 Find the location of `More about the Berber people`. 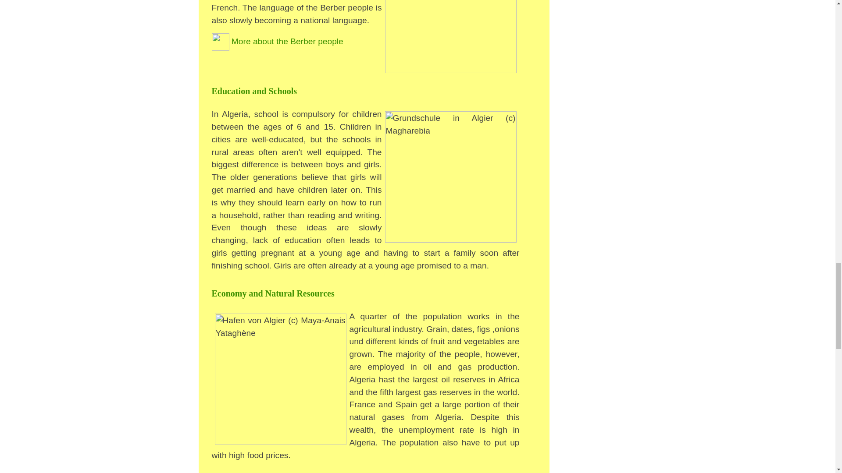

More about the Berber people is located at coordinates (277, 41).